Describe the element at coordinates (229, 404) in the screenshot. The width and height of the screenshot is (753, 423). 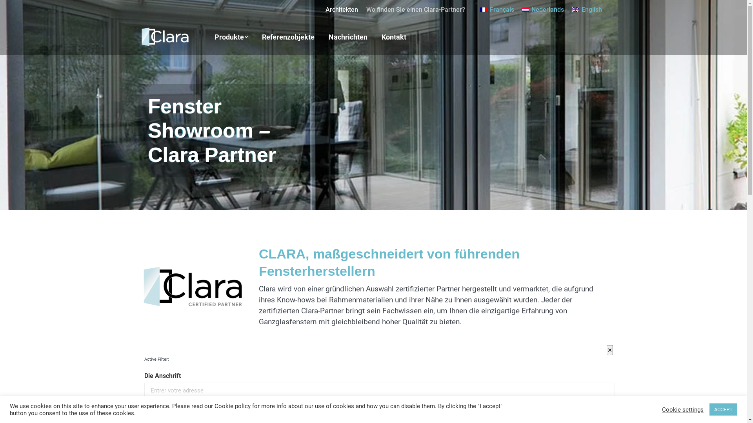
I see `Holen Sie sich meinen Standort` at that location.